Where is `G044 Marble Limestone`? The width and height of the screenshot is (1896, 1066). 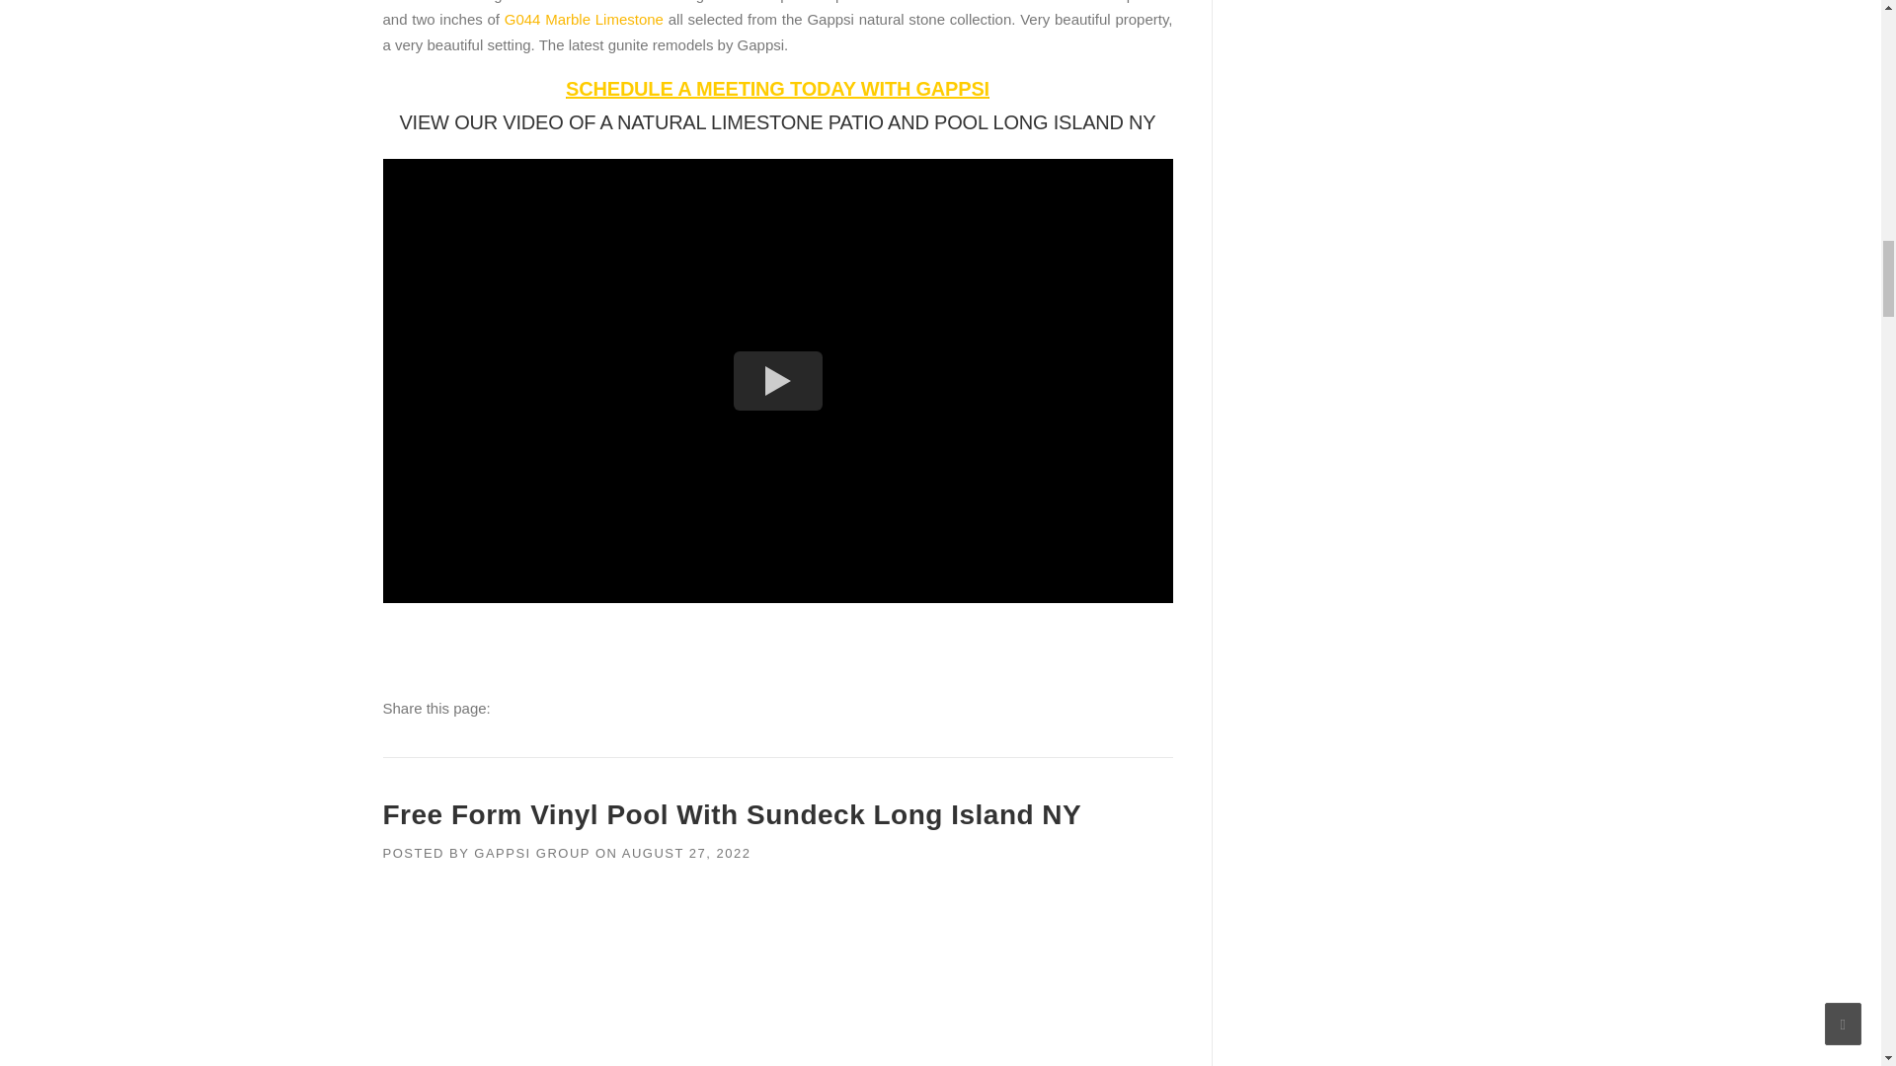
G044 Marble Limestone is located at coordinates (584, 19).